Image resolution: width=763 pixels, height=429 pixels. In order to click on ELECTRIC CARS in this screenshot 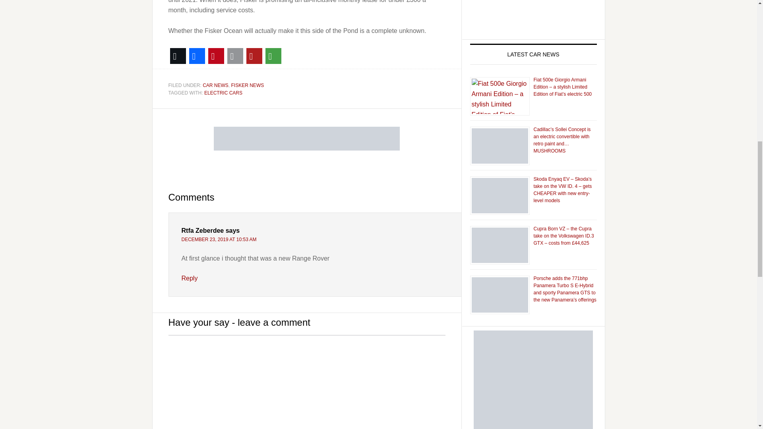, I will do `click(223, 93)`.